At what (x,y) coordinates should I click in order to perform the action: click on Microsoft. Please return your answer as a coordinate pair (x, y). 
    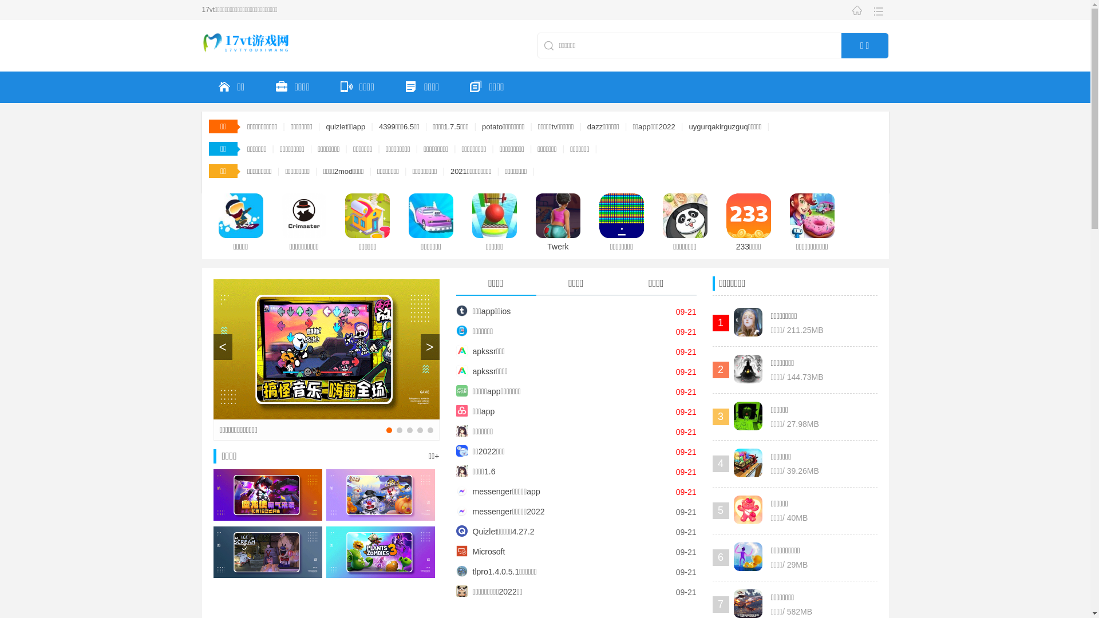
    Looking at the image, I should click on (480, 552).